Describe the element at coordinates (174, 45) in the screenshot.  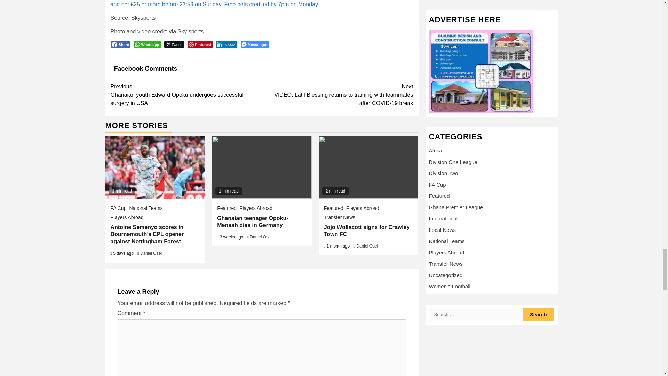
I see `Tweet` at that location.